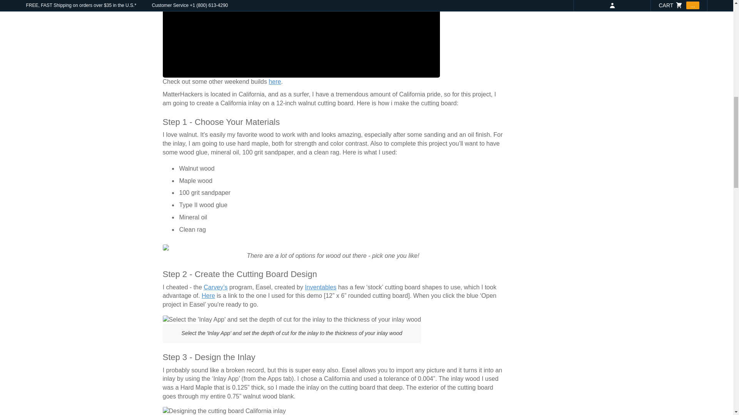  I want to click on Designing the cutting board California inlay, so click(224, 411).